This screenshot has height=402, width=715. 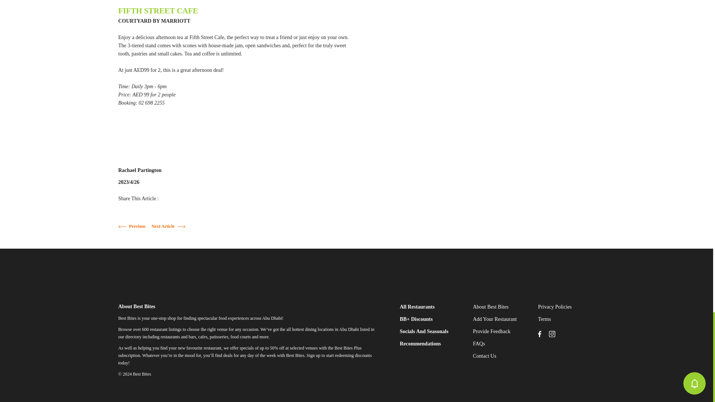 What do you see at coordinates (417, 307) in the screenshot?
I see `All Restaurants` at bounding box center [417, 307].